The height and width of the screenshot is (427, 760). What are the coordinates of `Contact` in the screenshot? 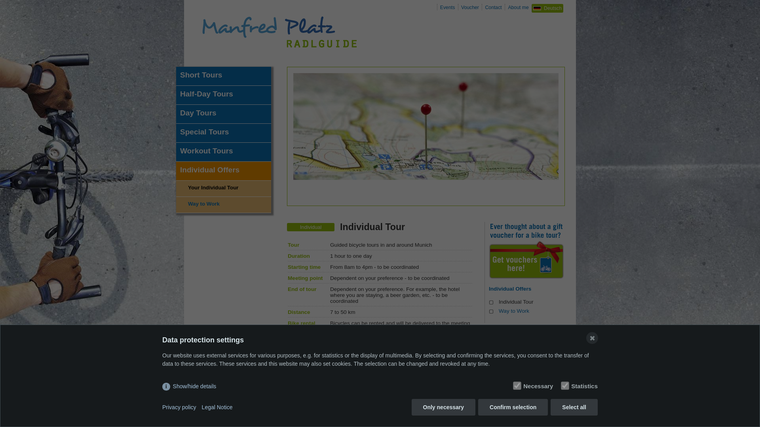 It's located at (493, 7).